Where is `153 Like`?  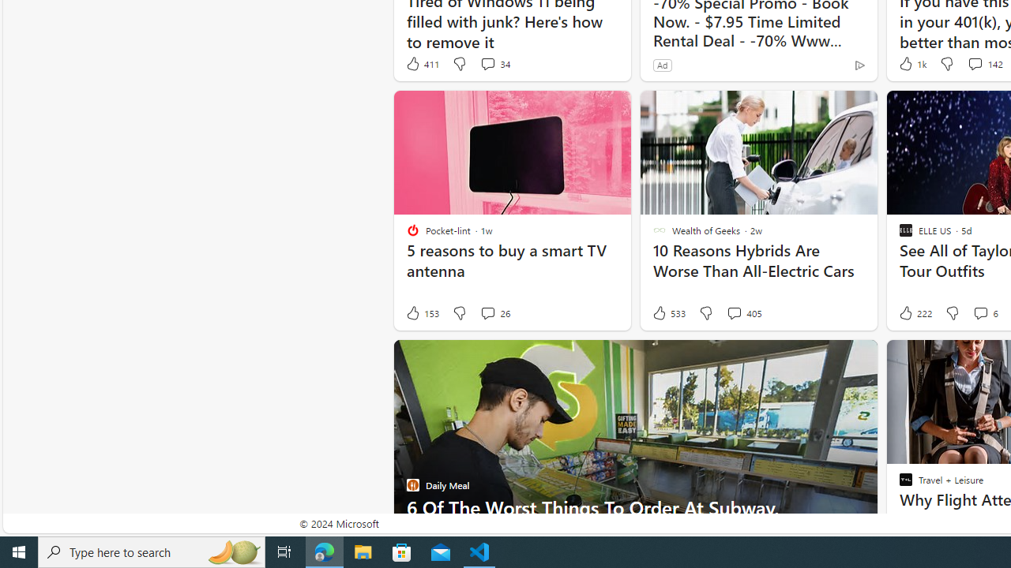
153 Like is located at coordinates (422, 313).